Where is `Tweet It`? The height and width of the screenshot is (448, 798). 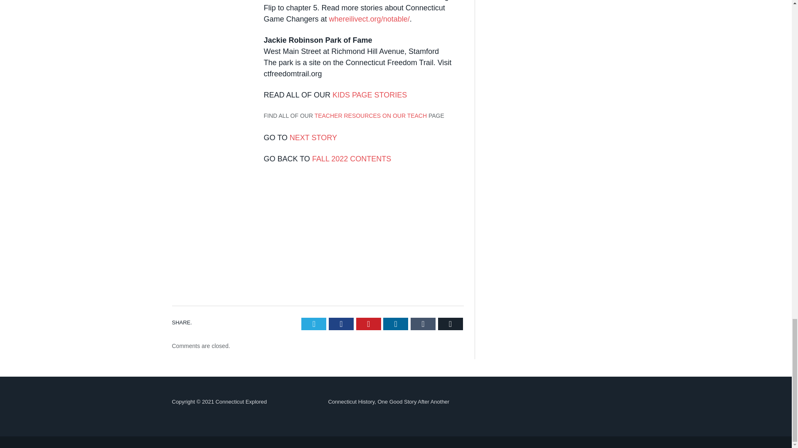
Tweet It is located at coordinates (314, 324).